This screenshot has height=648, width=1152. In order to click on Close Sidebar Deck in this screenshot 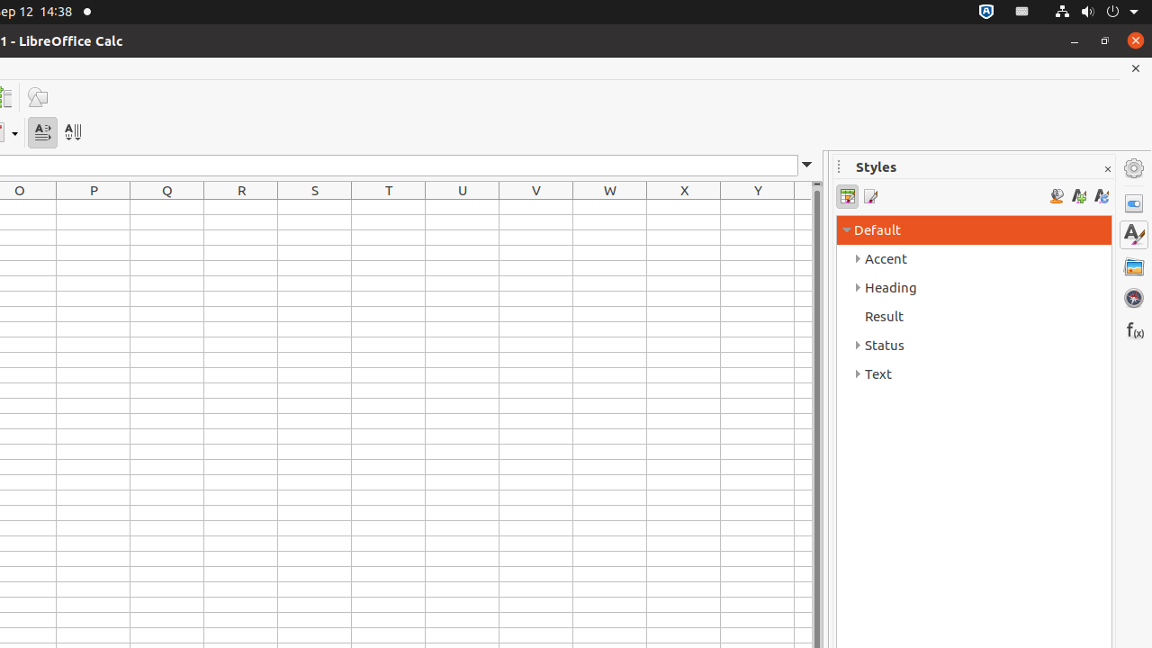, I will do `click(1107, 169)`.